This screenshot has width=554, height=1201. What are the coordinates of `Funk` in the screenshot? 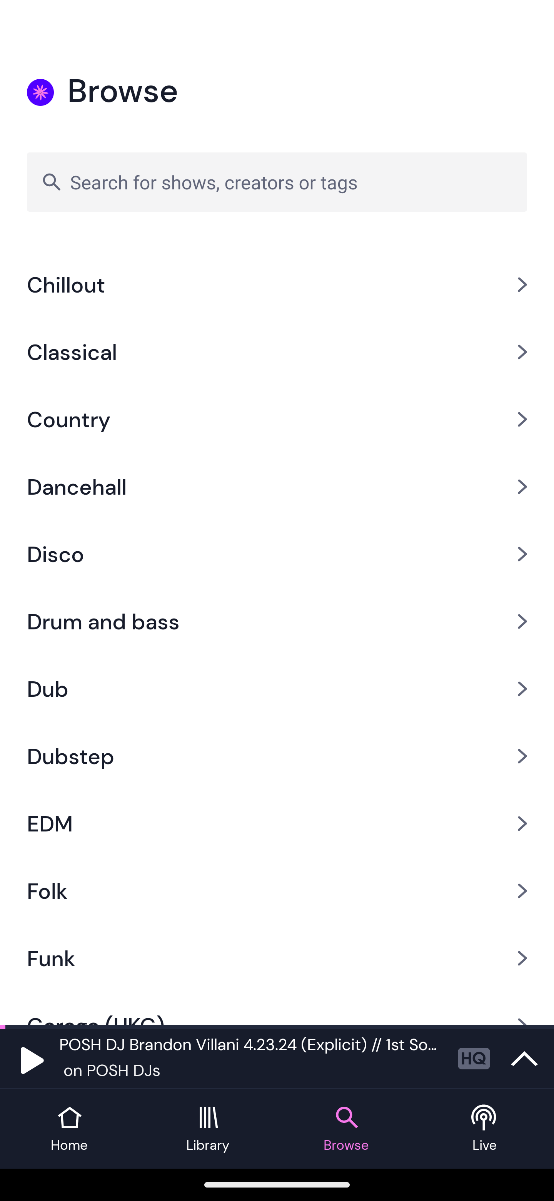 It's located at (277, 958).